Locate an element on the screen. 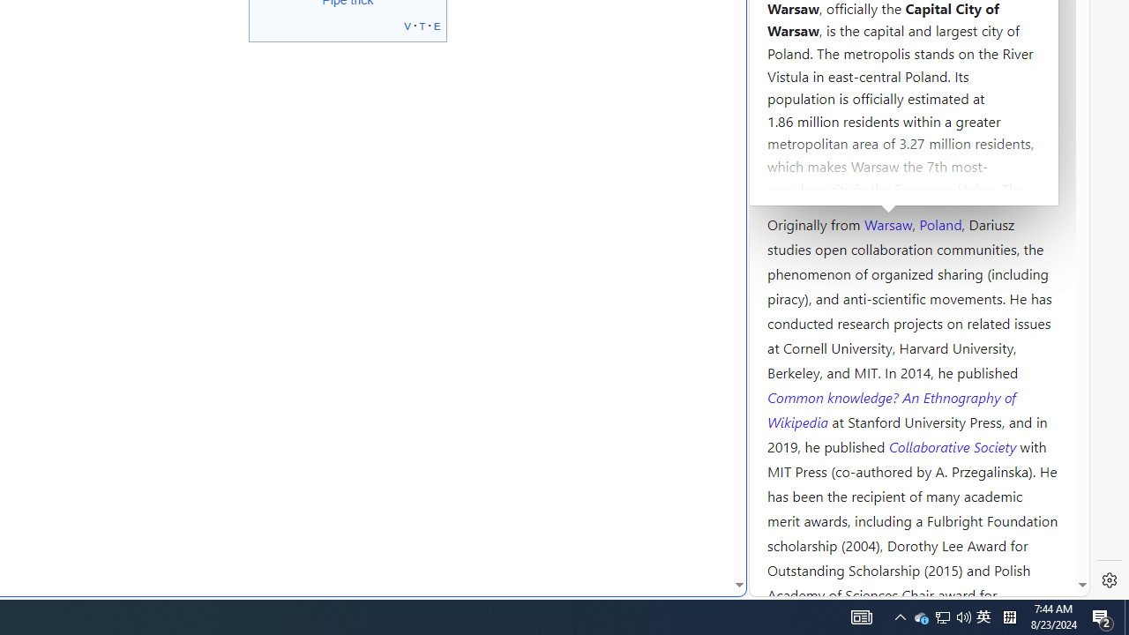 Image resolution: width=1129 pixels, height=635 pixels. v is located at coordinates (407, 25).